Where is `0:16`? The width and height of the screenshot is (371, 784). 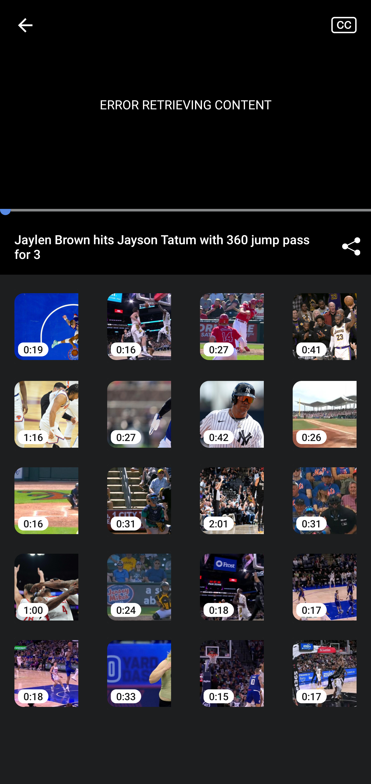 0:16 is located at coordinates (139, 319).